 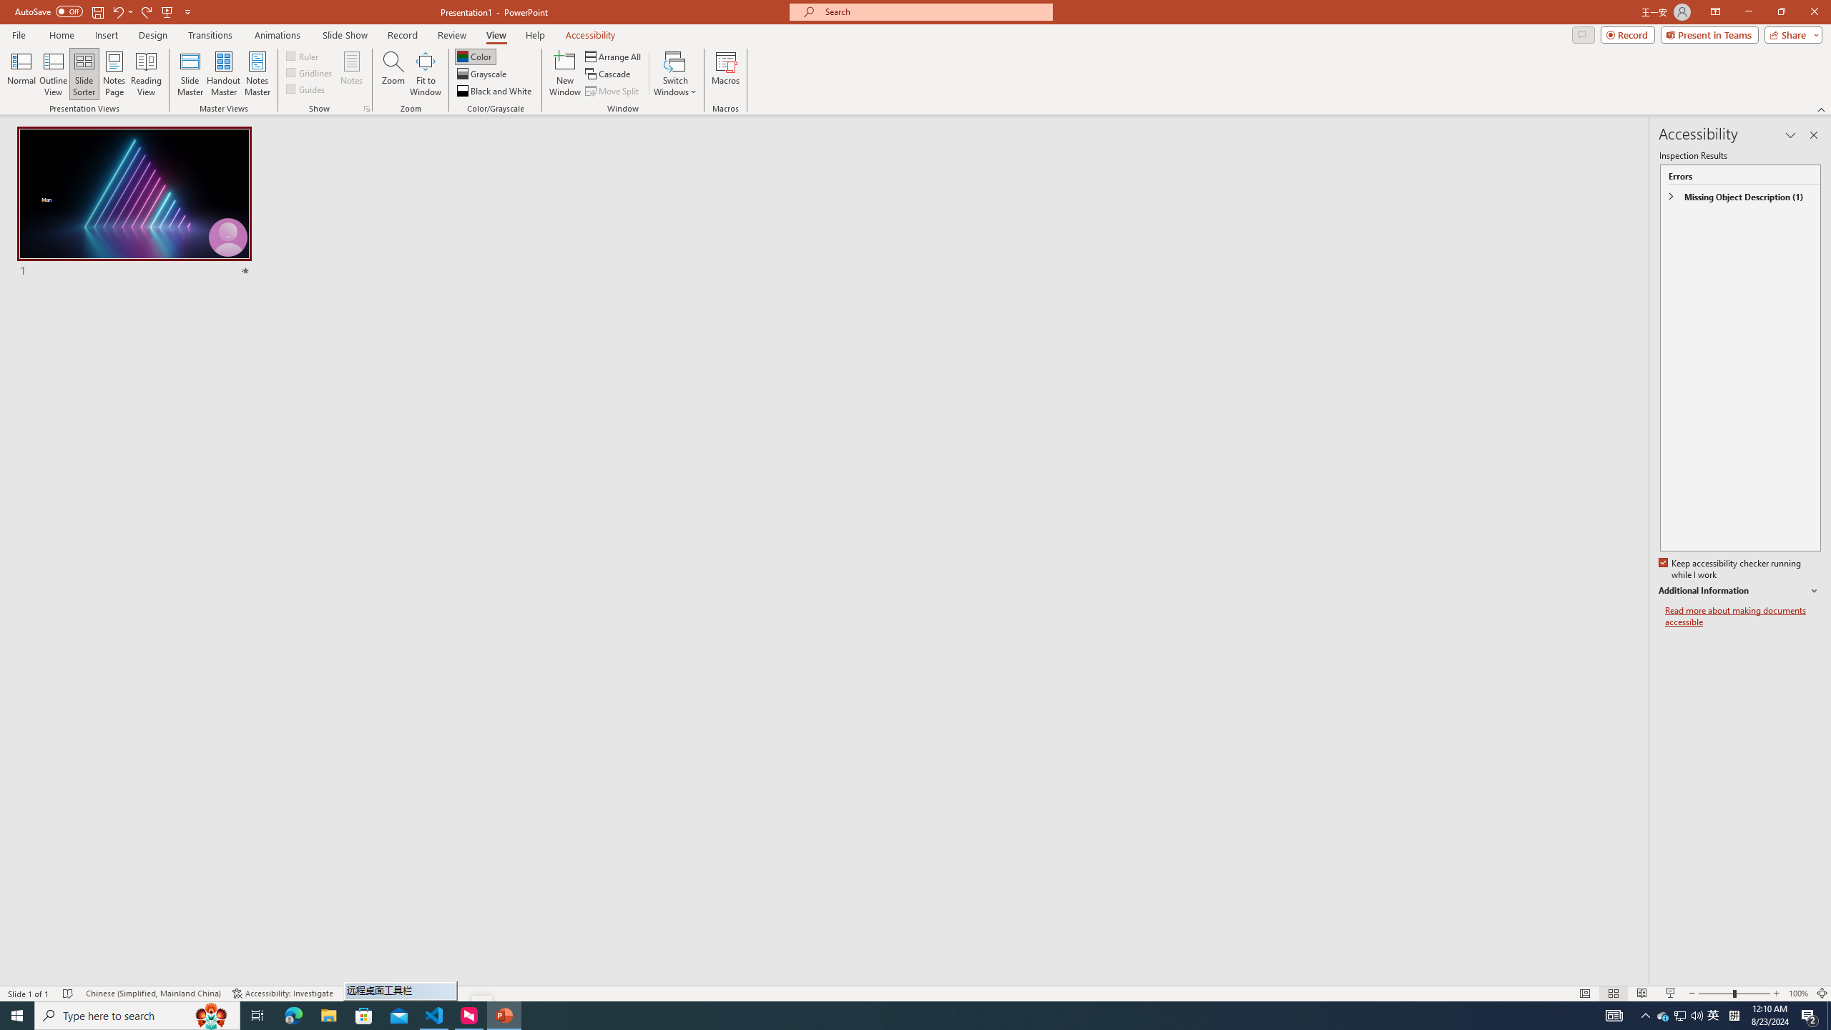 What do you see at coordinates (257, 74) in the screenshot?
I see `Notes Master` at bounding box center [257, 74].